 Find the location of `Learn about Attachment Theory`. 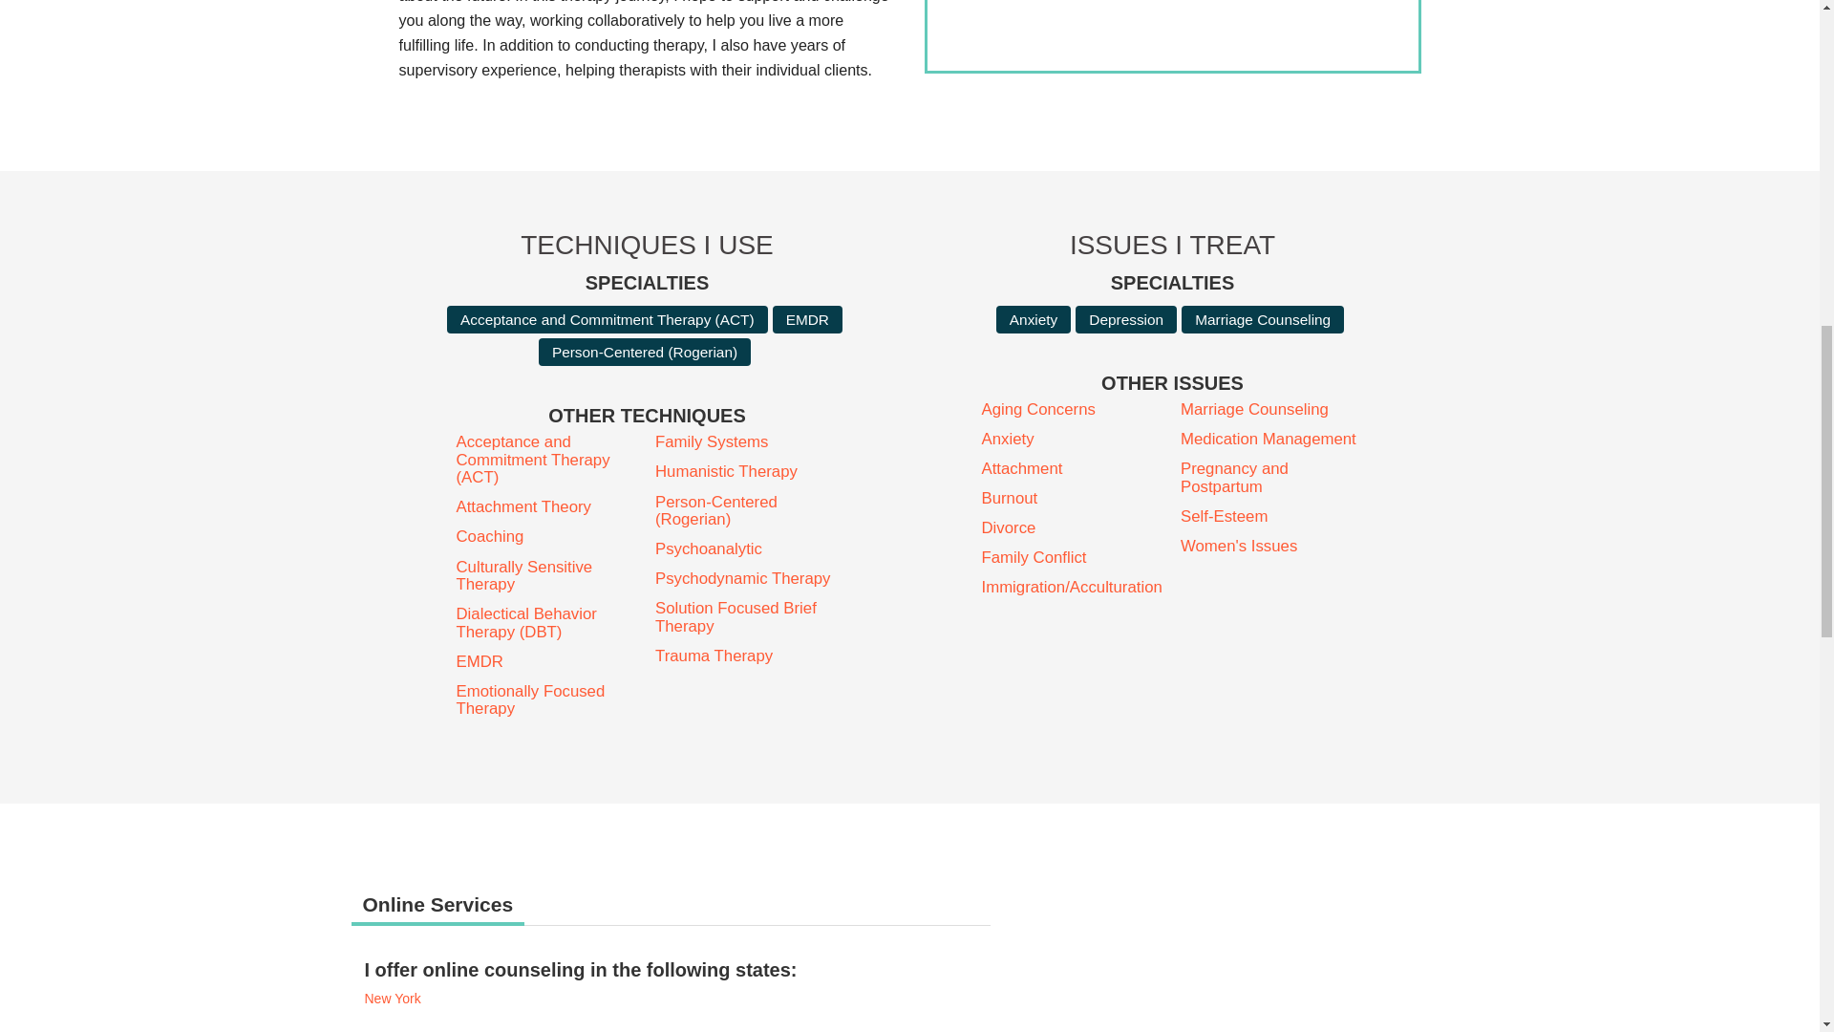

Learn about Attachment Theory is located at coordinates (548, 506).